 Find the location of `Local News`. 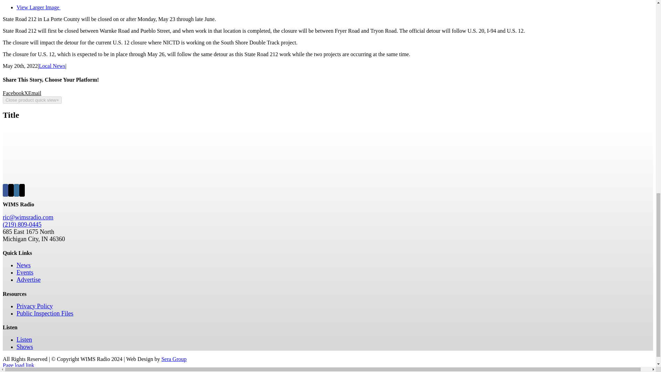

Local News is located at coordinates (52, 65).